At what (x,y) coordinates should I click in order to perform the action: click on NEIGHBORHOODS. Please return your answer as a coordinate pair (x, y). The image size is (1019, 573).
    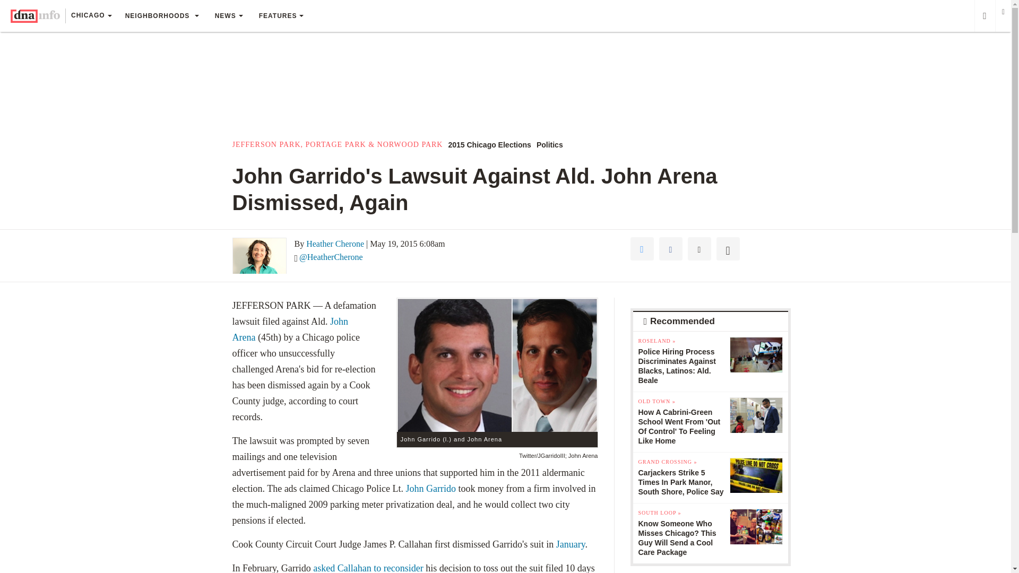
    Looking at the image, I should click on (161, 16).